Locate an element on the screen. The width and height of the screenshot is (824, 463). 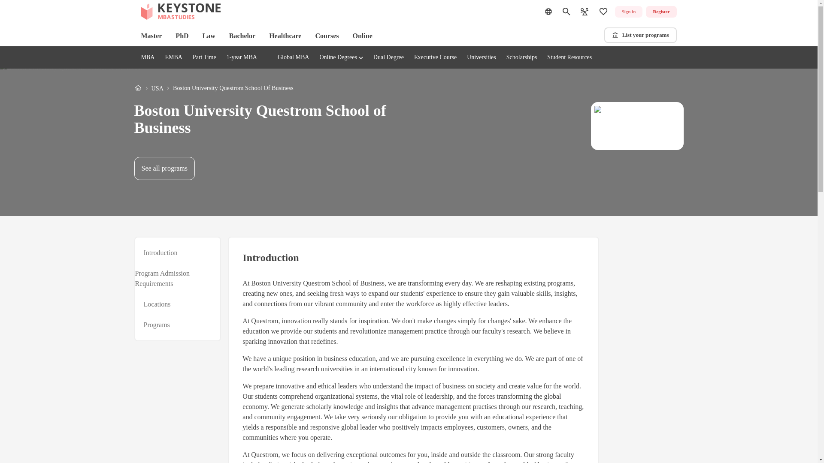
Scholarships is located at coordinates (522, 57).